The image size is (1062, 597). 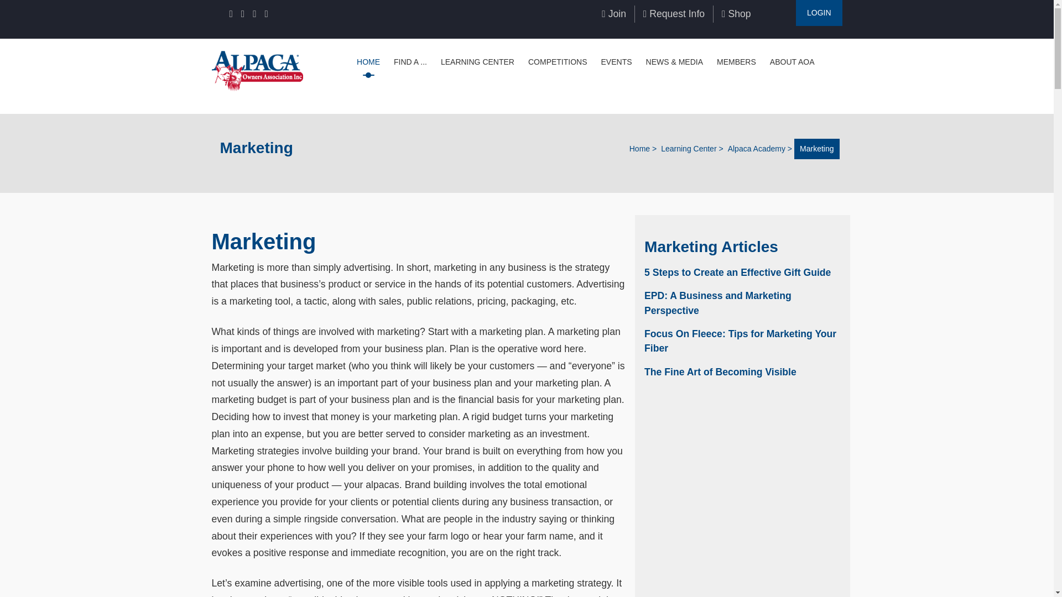 What do you see at coordinates (736, 13) in the screenshot?
I see `Shop` at bounding box center [736, 13].